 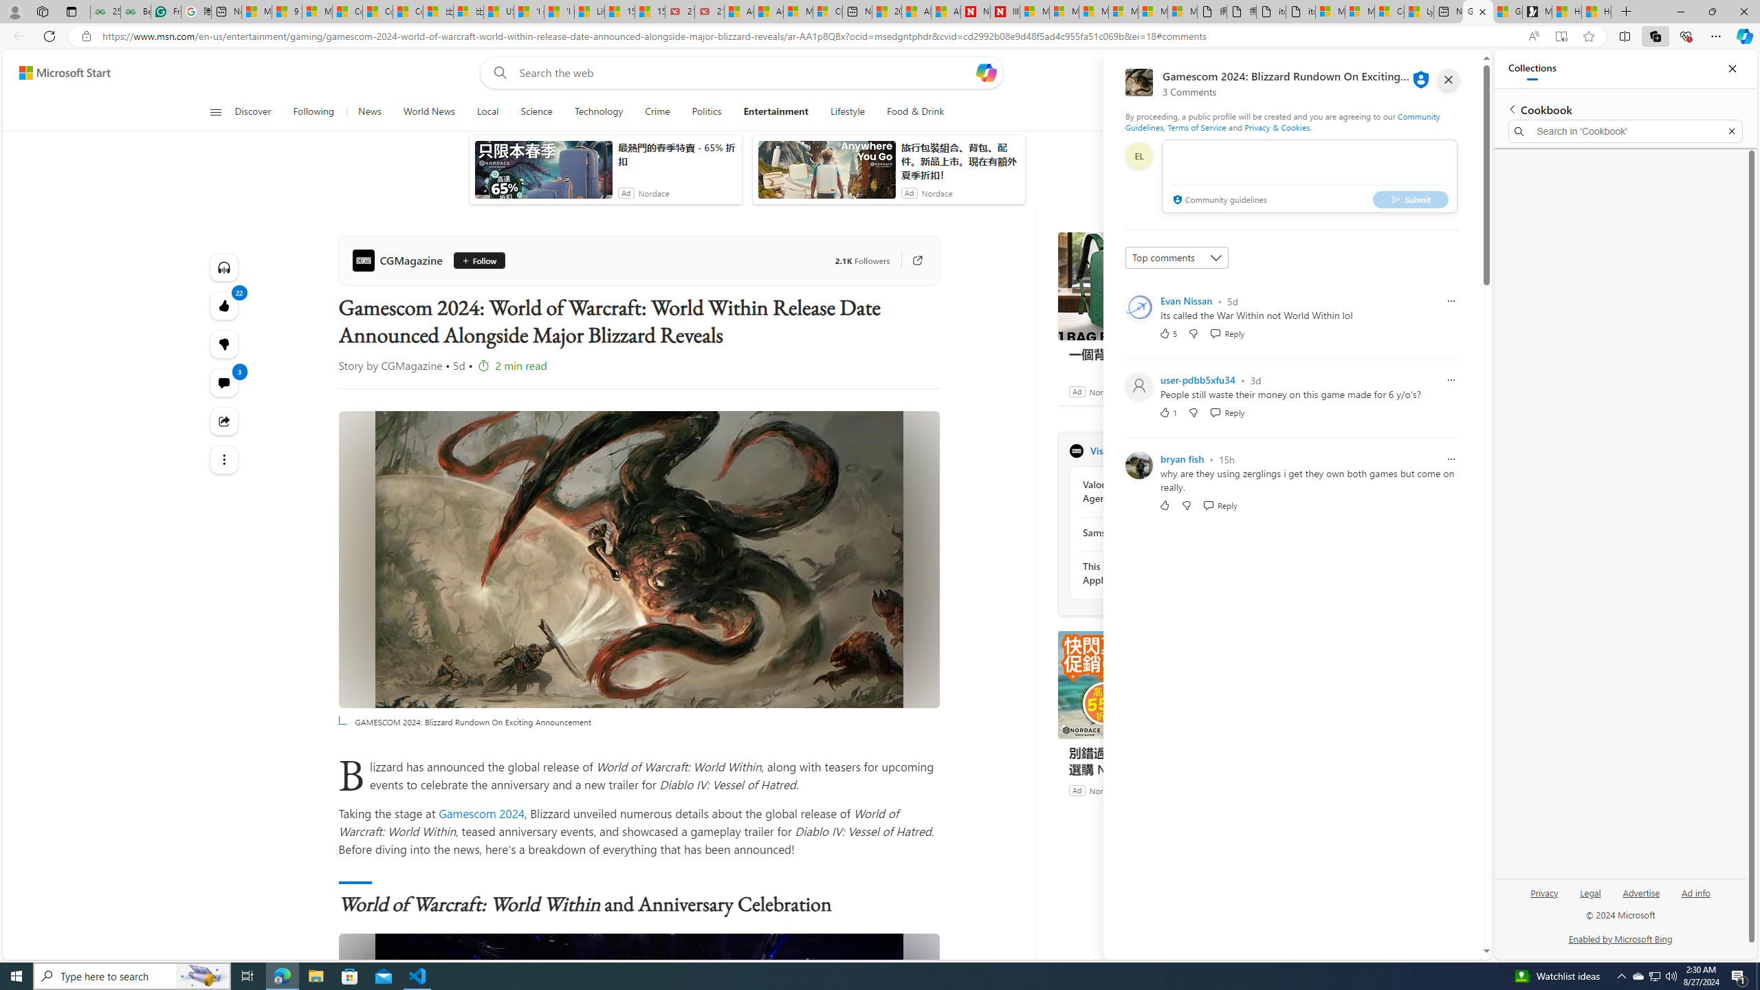 I want to click on Go to publisher's site, so click(x=910, y=261).